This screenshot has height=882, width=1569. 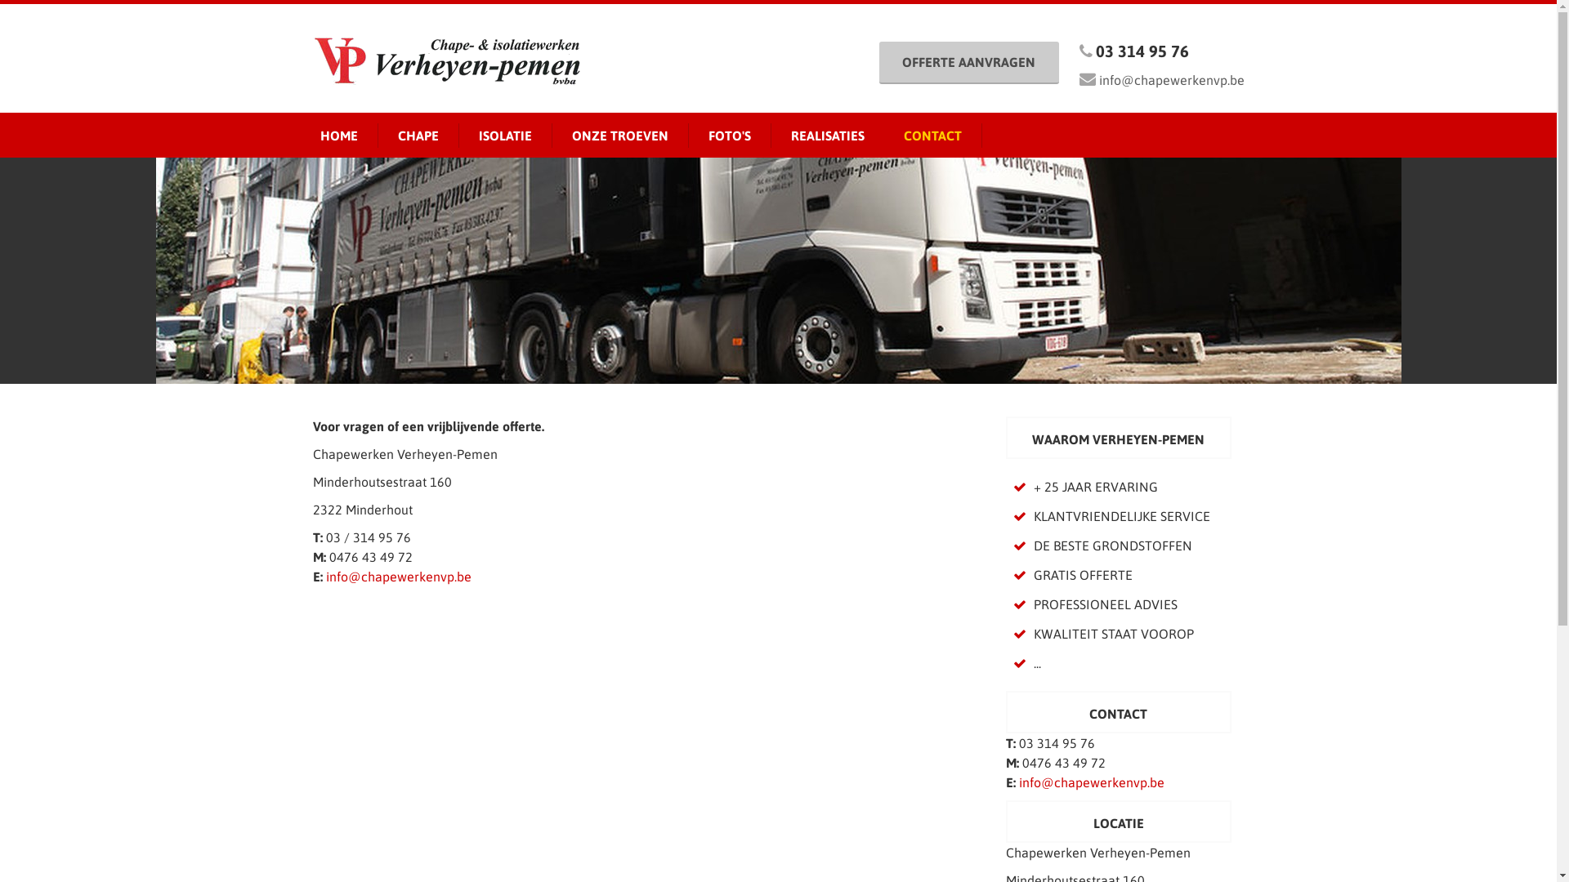 I want to click on HOME, so click(x=339, y=136).